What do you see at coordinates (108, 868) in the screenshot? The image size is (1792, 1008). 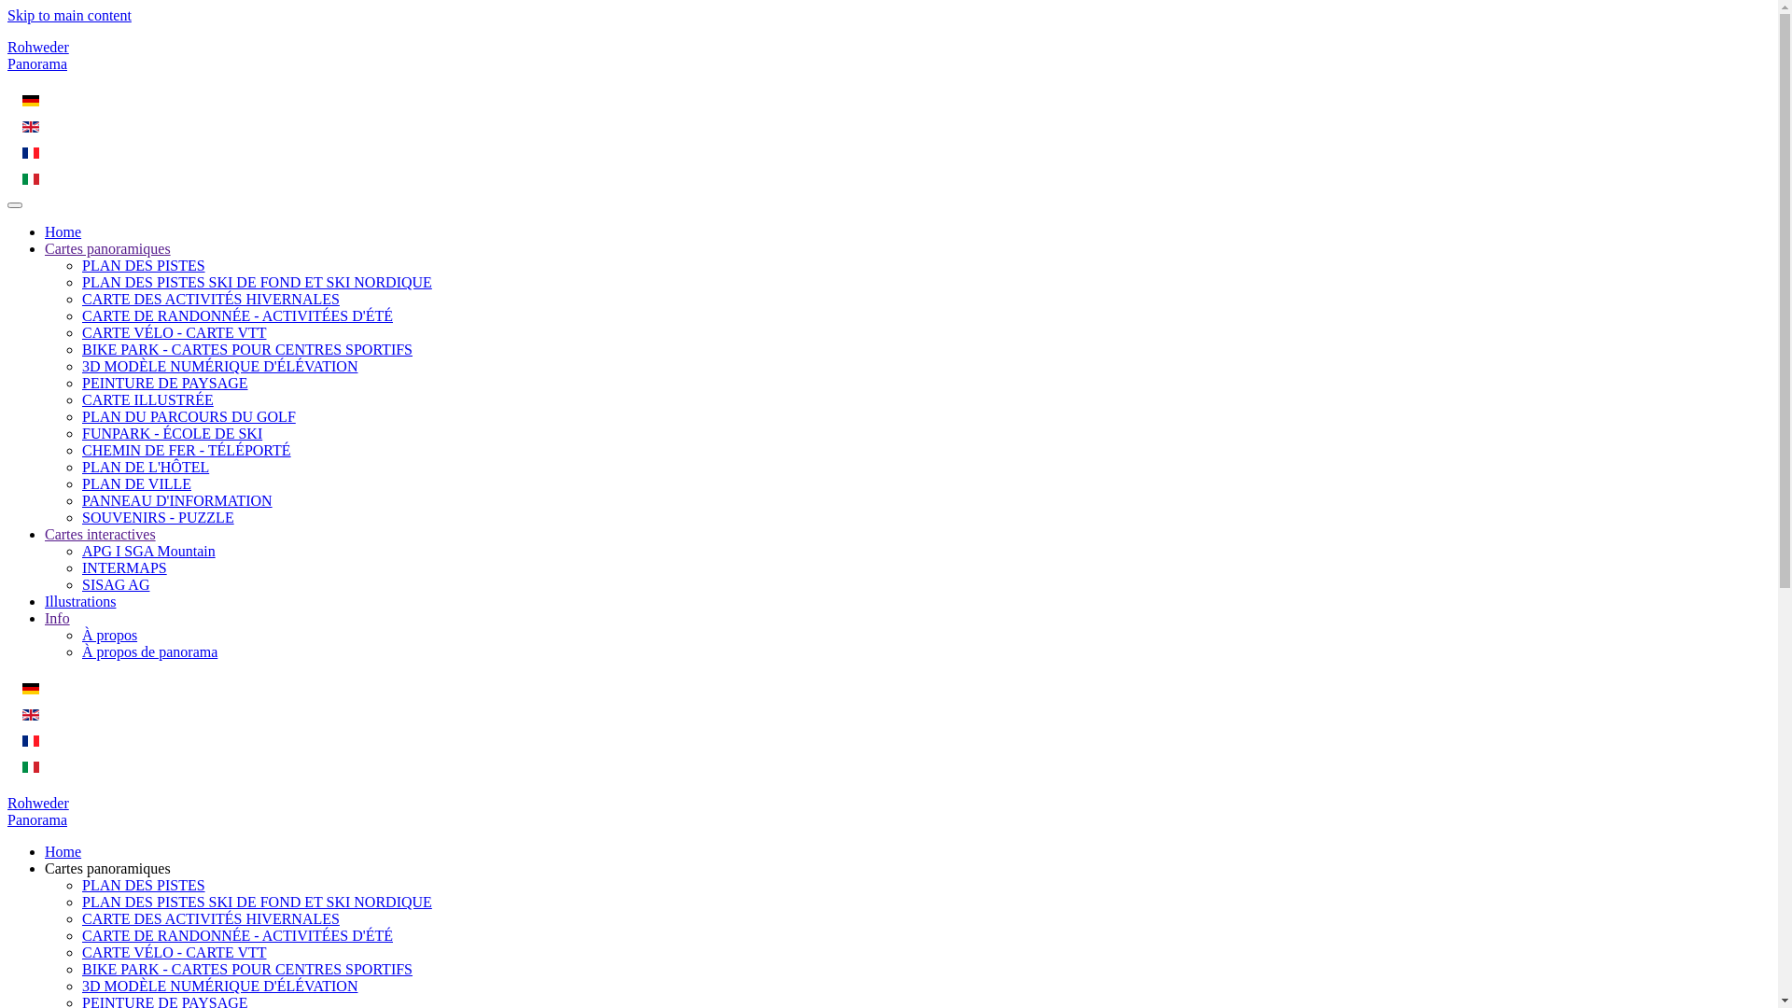 I see `Cartes panoramiques` at bounding box center [108, 868].